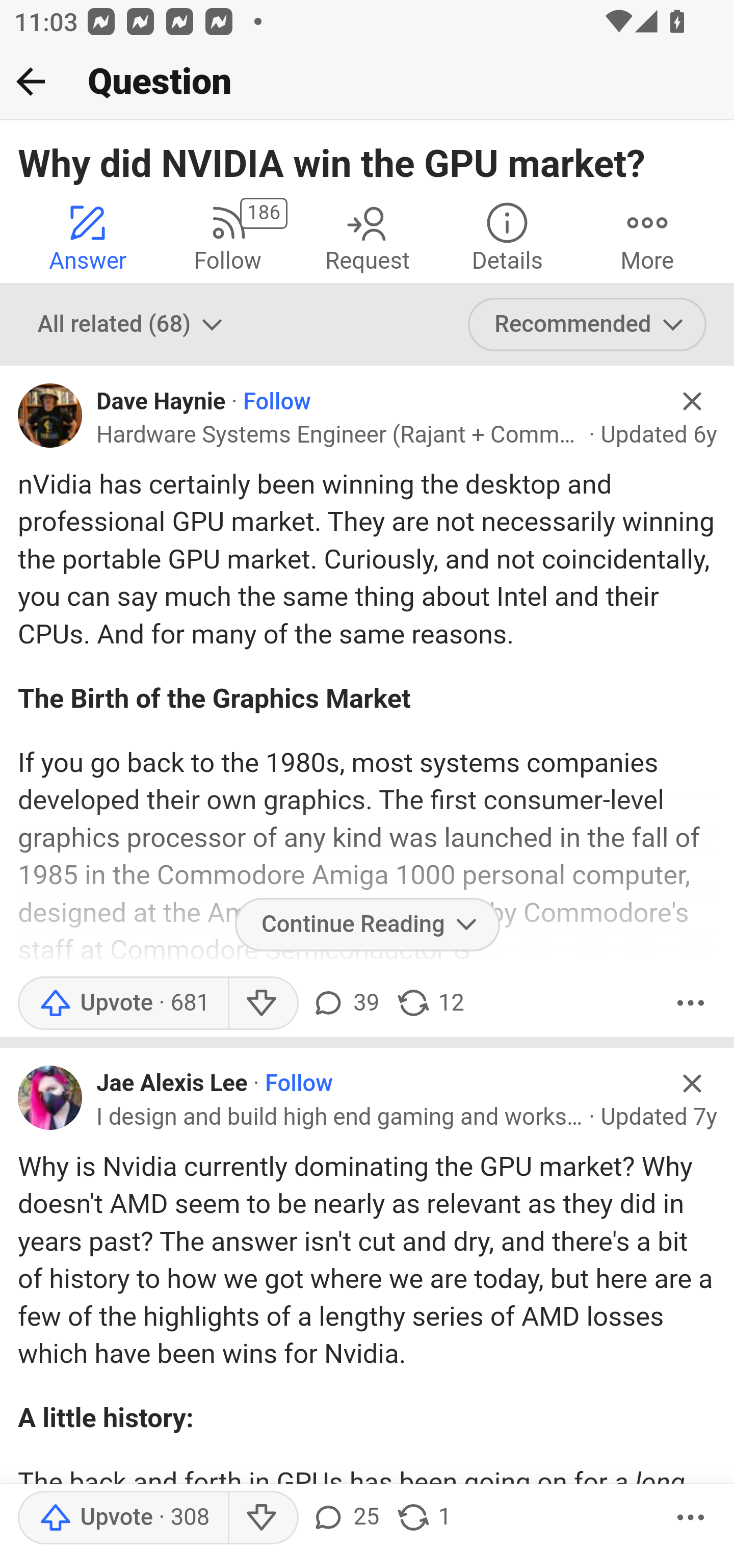  What do you see at coordinates (691, 1518) in the screenshot?
I see `More` at bounding box center [691, 1518].